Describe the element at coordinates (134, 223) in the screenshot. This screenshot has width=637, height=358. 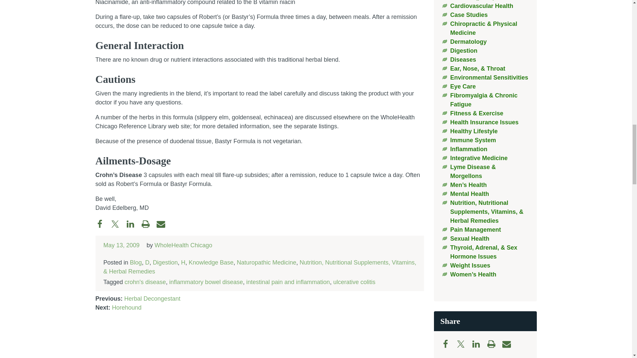
I see `Share on LinkedIn` at that location.